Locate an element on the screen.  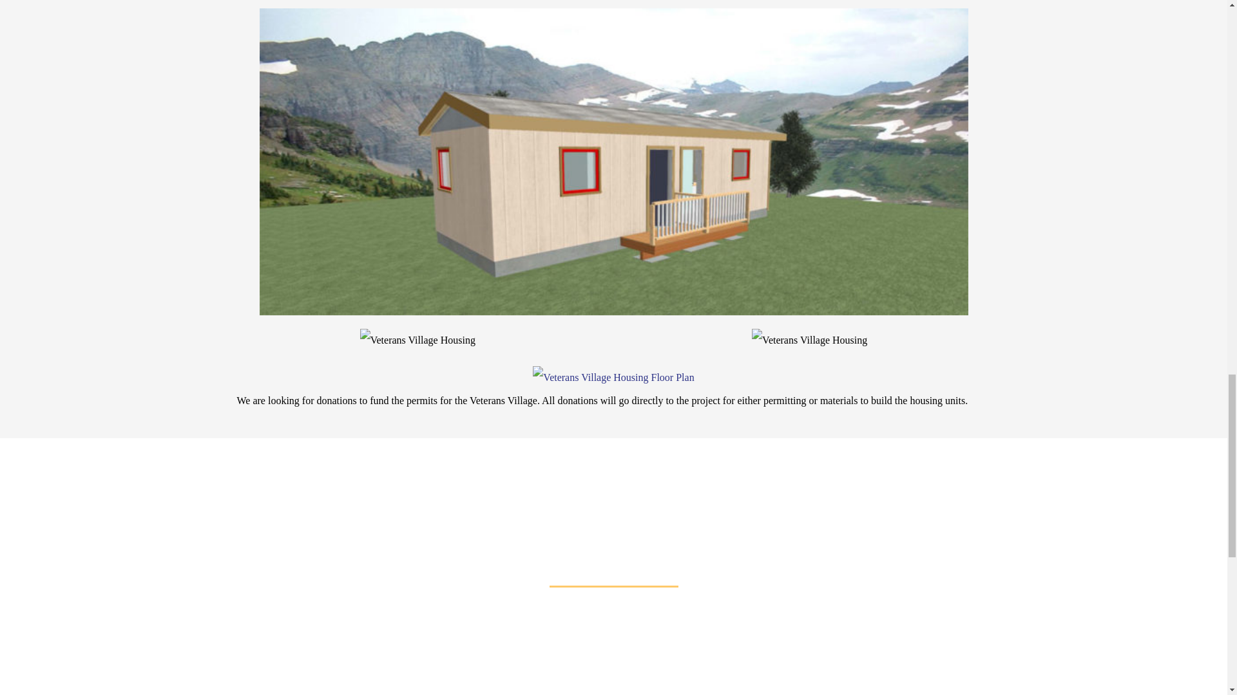
Veterans Village Housing is located at coordinates (417, 340).